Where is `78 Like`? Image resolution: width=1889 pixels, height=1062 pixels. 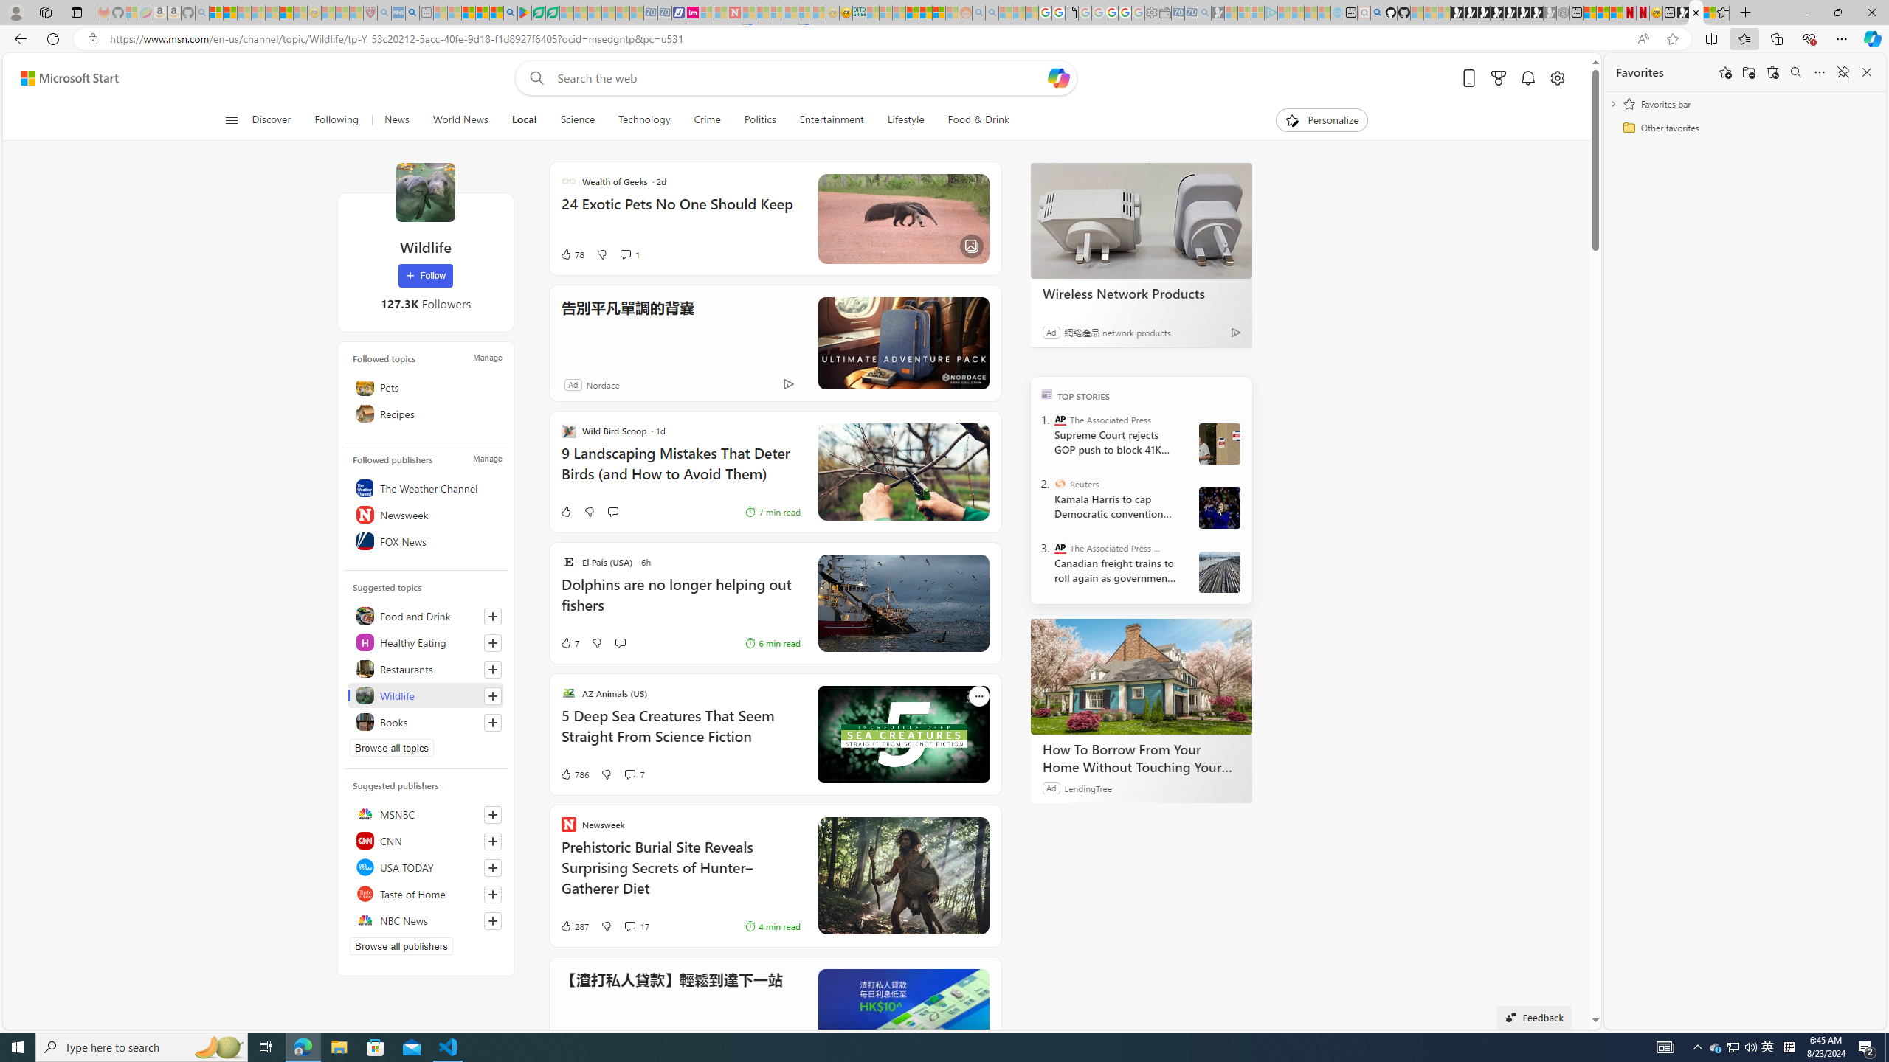 78 Like is located at coordinates (571, 254).